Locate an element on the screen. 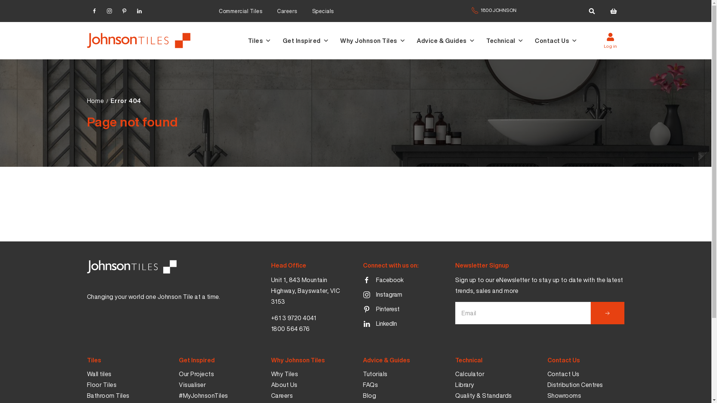  Why Johnson Tiles is located at coordinates (379, 41).